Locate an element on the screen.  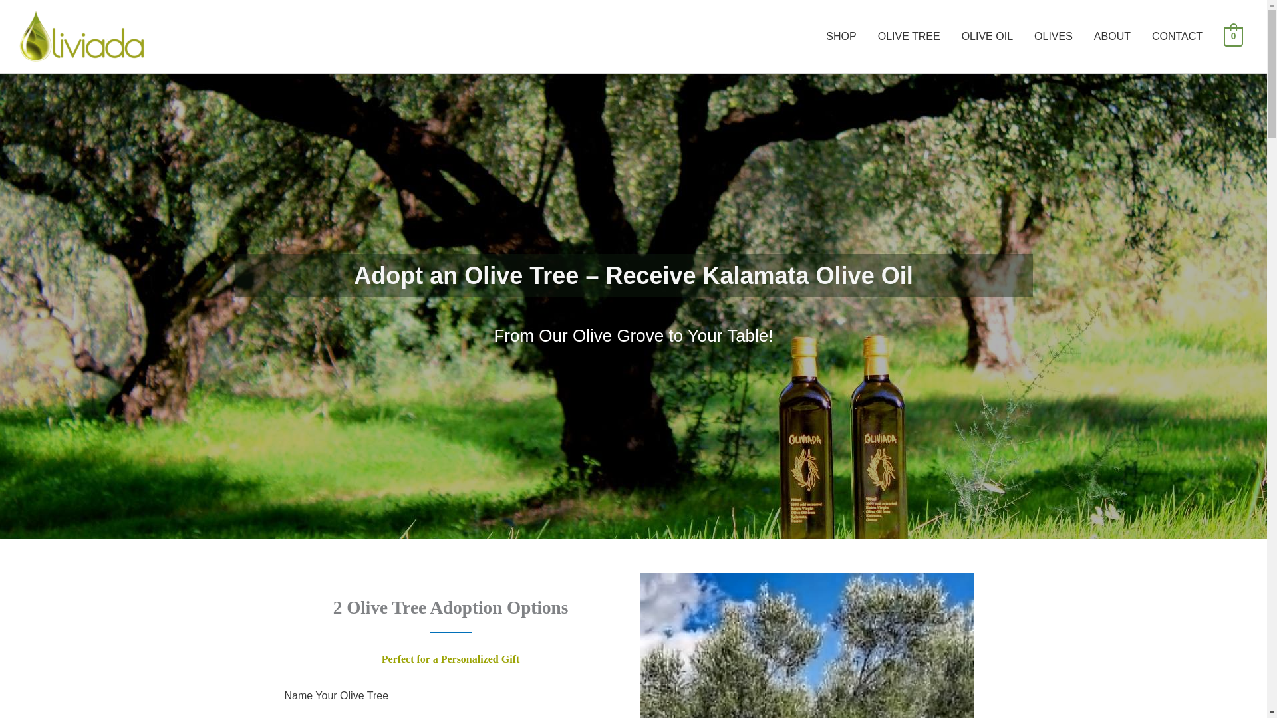
ABOUT is located at coordinates (1112, 37).